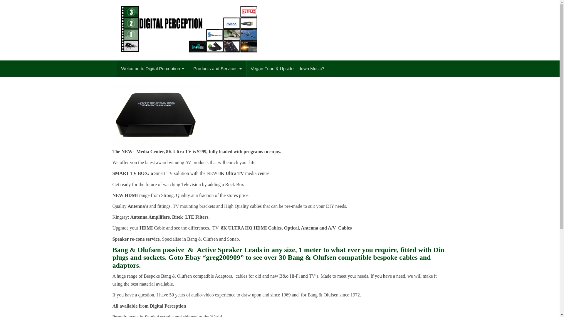 Image resolution: width=564 pixels, height=317 pixels. I want to click on Welcome to Digital Perception, so click(153, 69).